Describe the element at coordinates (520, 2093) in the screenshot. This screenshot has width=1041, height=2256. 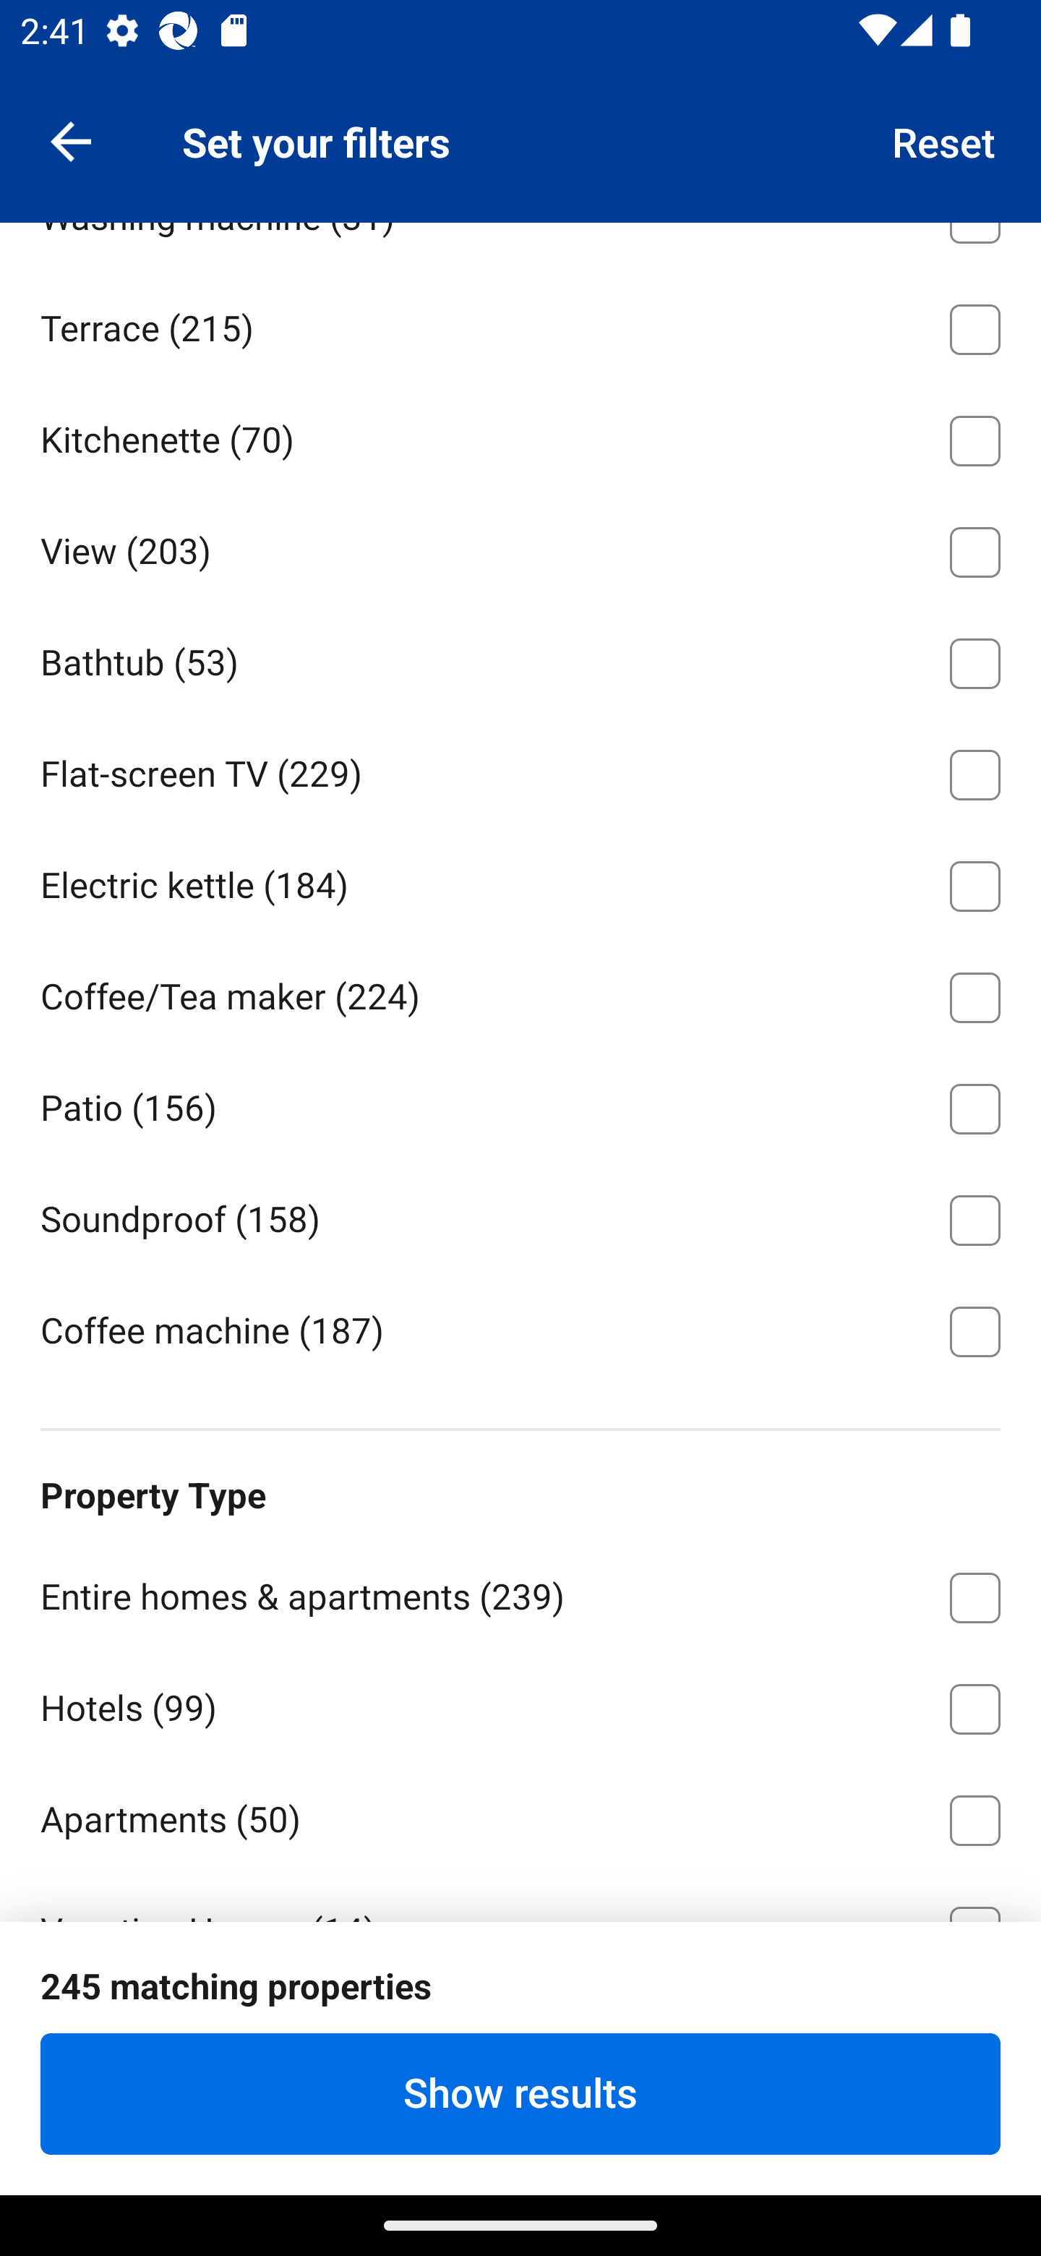
I see `Show results` at that location.